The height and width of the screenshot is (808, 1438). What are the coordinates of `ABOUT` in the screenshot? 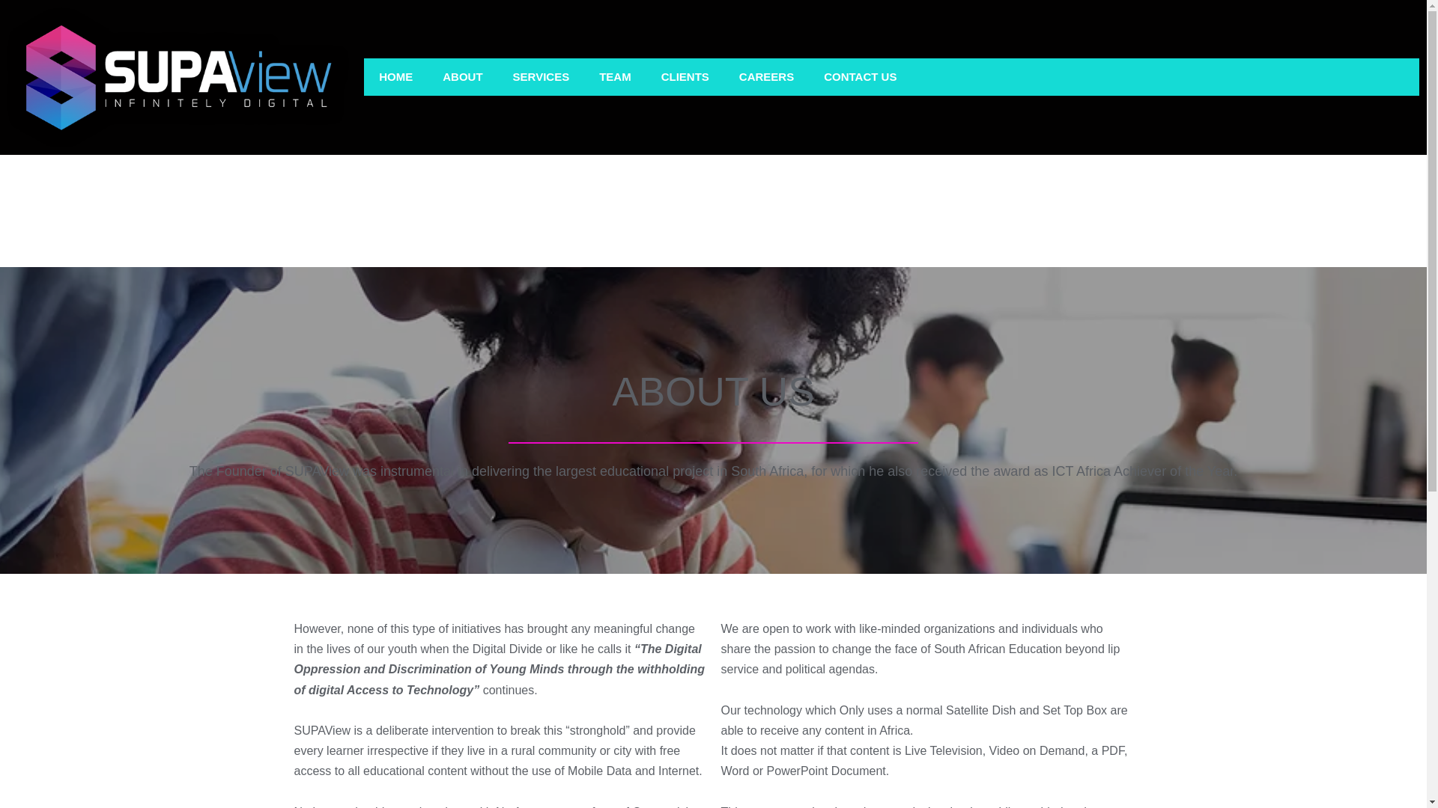 It's located at (462, 76).